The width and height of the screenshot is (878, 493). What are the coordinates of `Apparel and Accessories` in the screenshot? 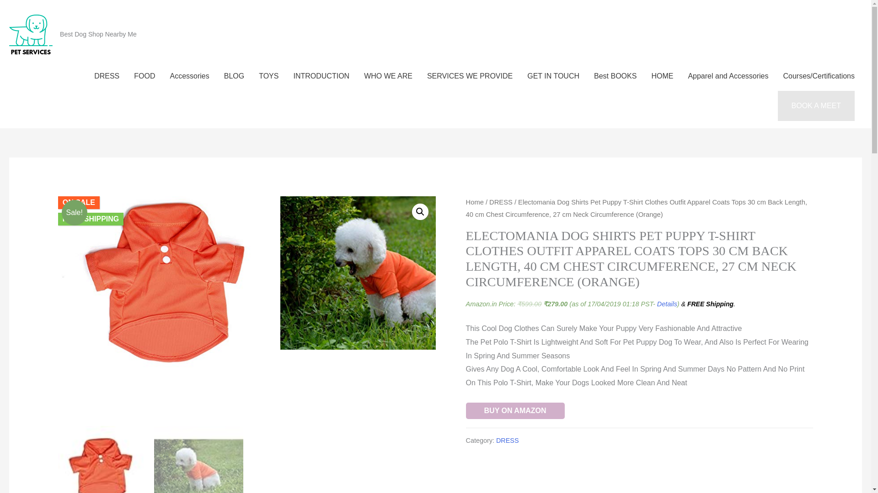 It's located at (728, 76).